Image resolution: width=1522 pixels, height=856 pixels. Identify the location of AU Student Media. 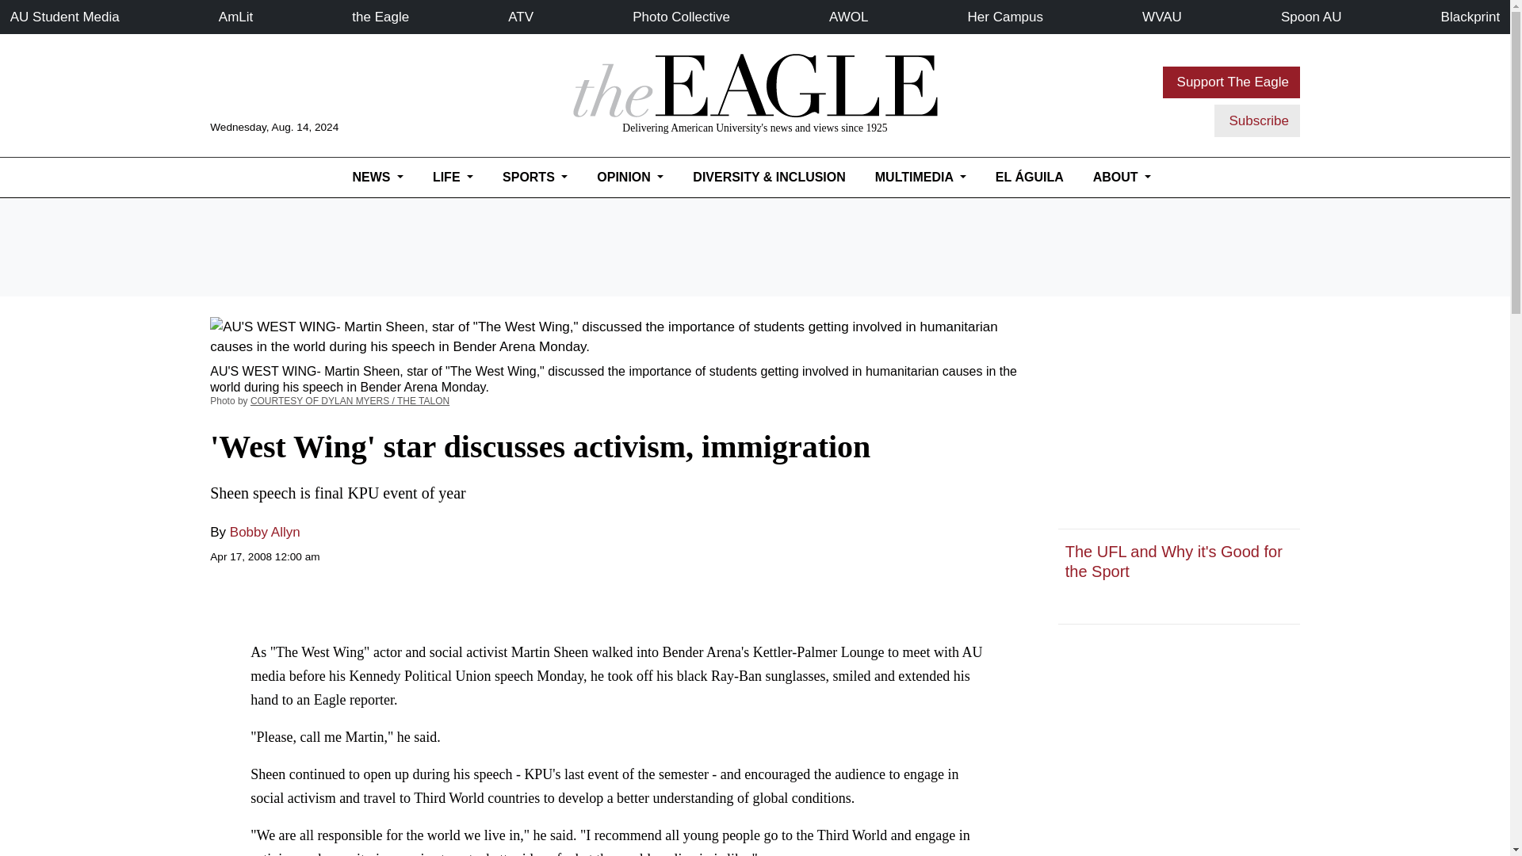
(65, 17).